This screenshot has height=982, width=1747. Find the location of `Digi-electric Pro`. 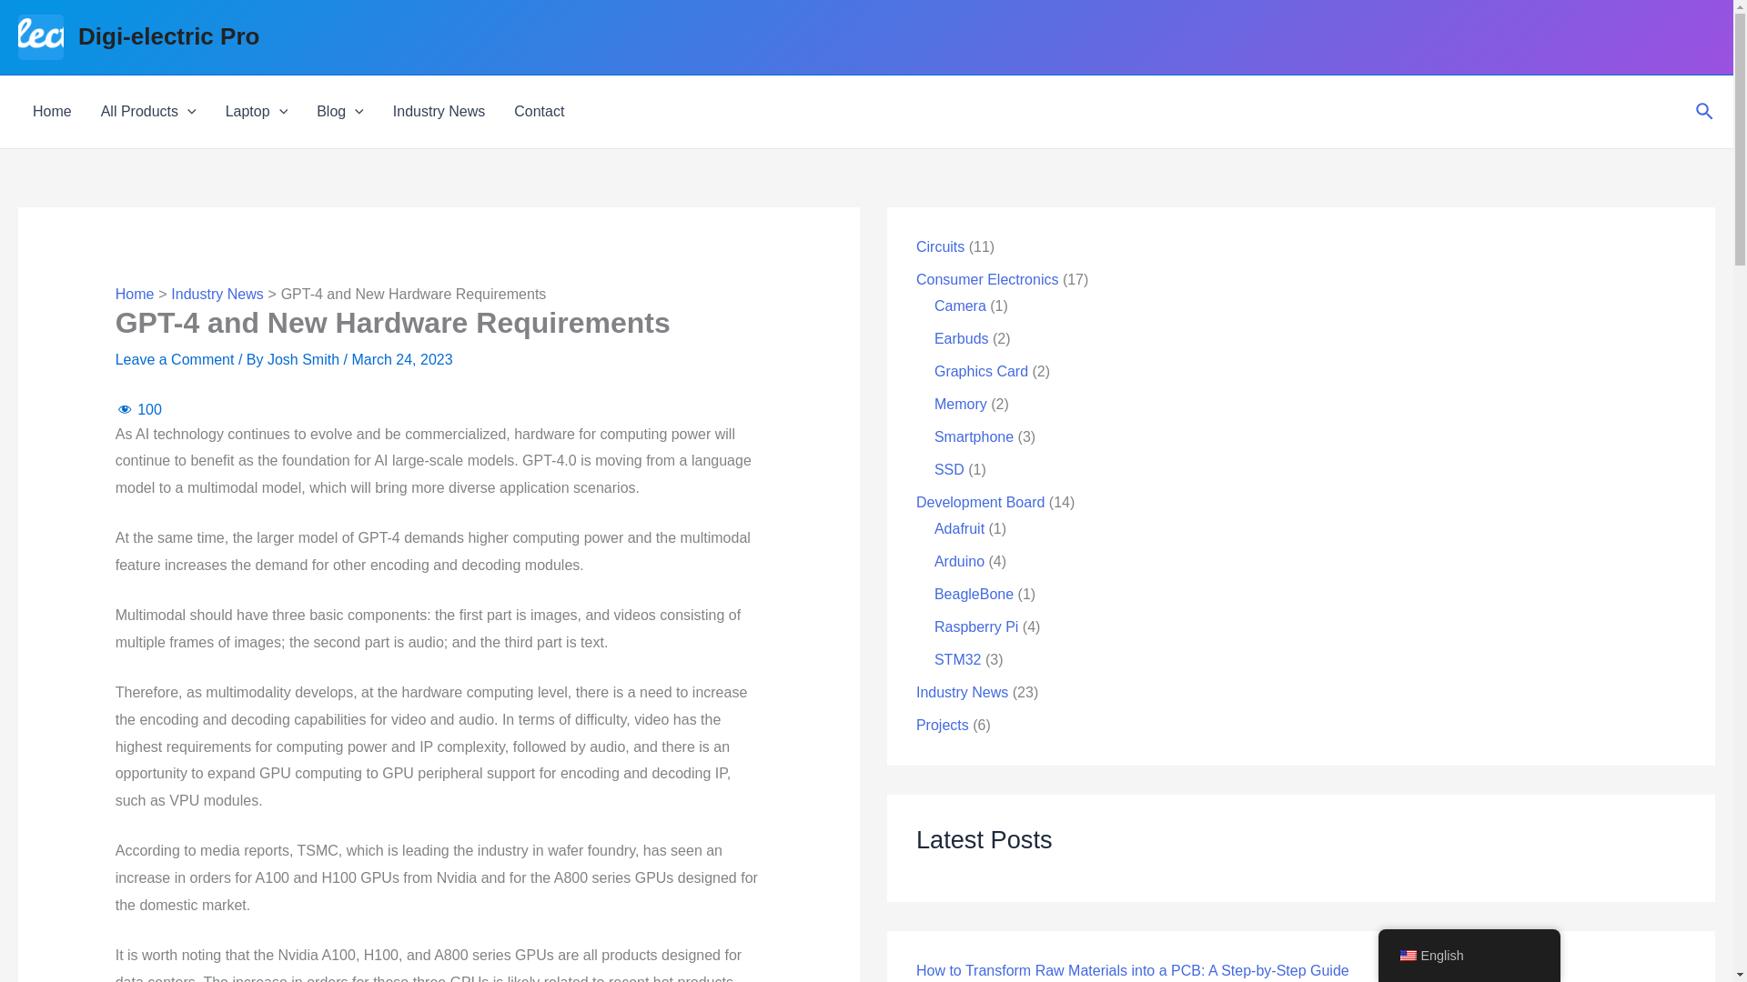

Digi-electric Pro is located at coordinates (168, 36).